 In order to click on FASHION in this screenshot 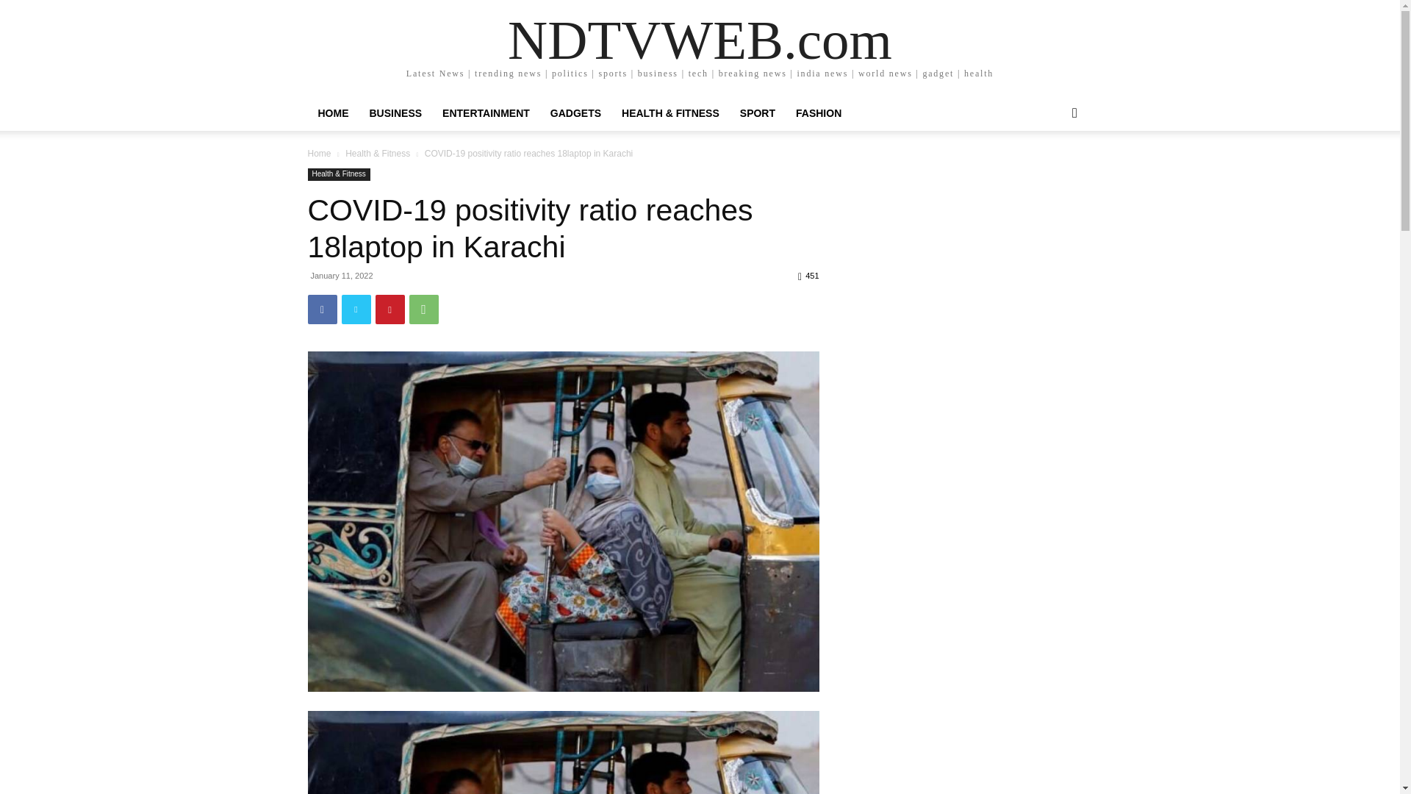, I will do `click(819, 113)`.